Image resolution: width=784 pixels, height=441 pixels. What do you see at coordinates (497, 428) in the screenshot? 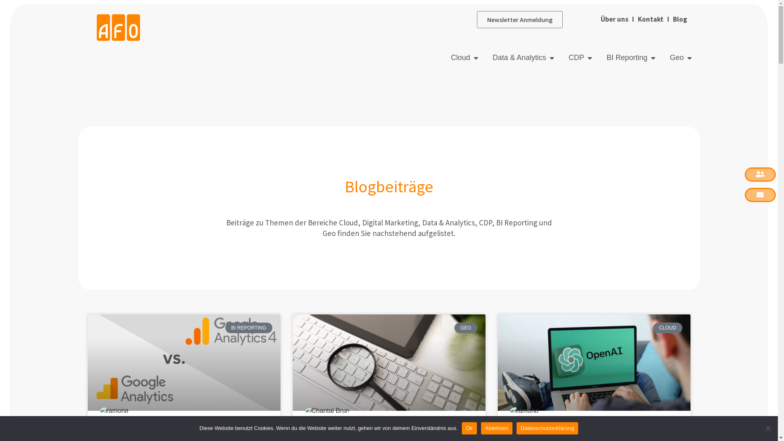
I see `Ablehnen` at bounding box center [497, 428].